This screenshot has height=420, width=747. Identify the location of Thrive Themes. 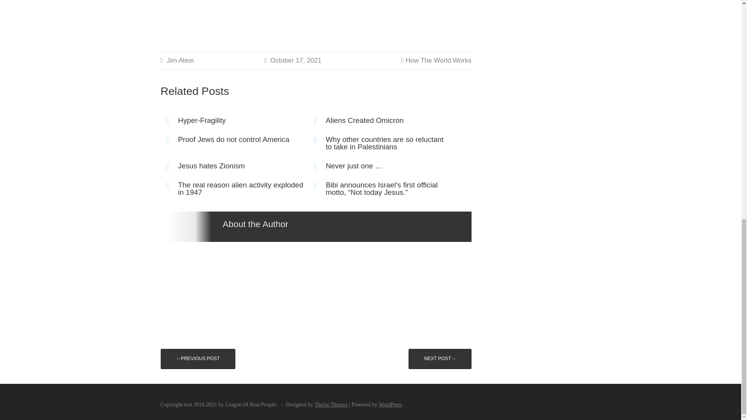
(331, 404).